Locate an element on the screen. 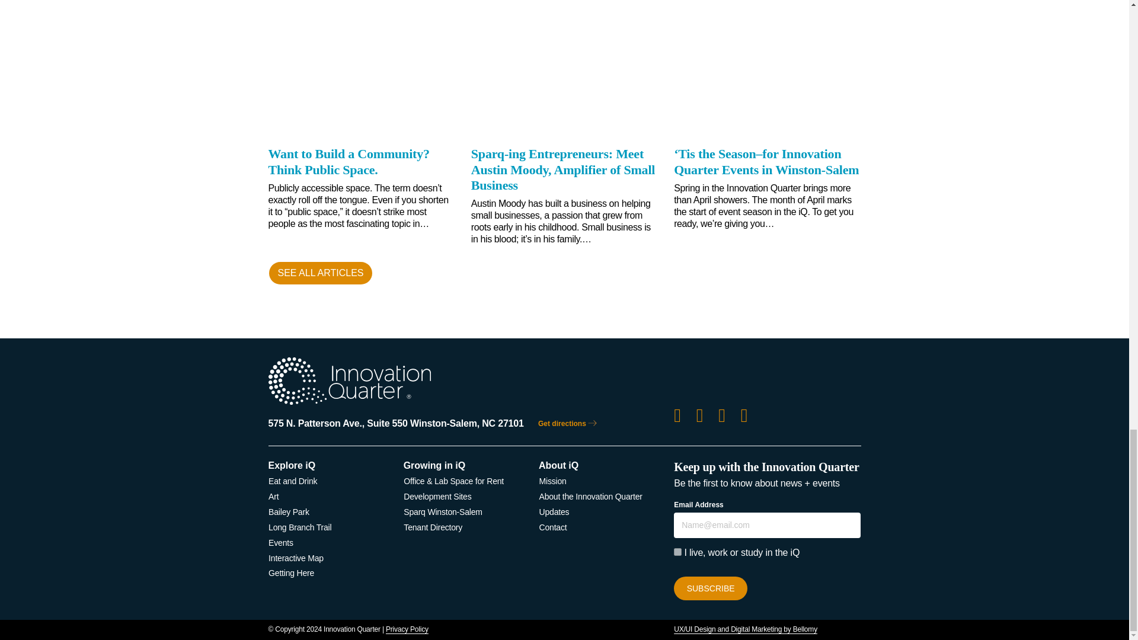 This screenshot has width=1138, height=640. Subscribe is located at coordinates (710, 588).